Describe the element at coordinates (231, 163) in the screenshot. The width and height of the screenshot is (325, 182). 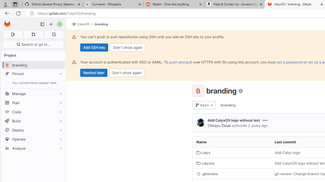
I see `calyxos` at that location.